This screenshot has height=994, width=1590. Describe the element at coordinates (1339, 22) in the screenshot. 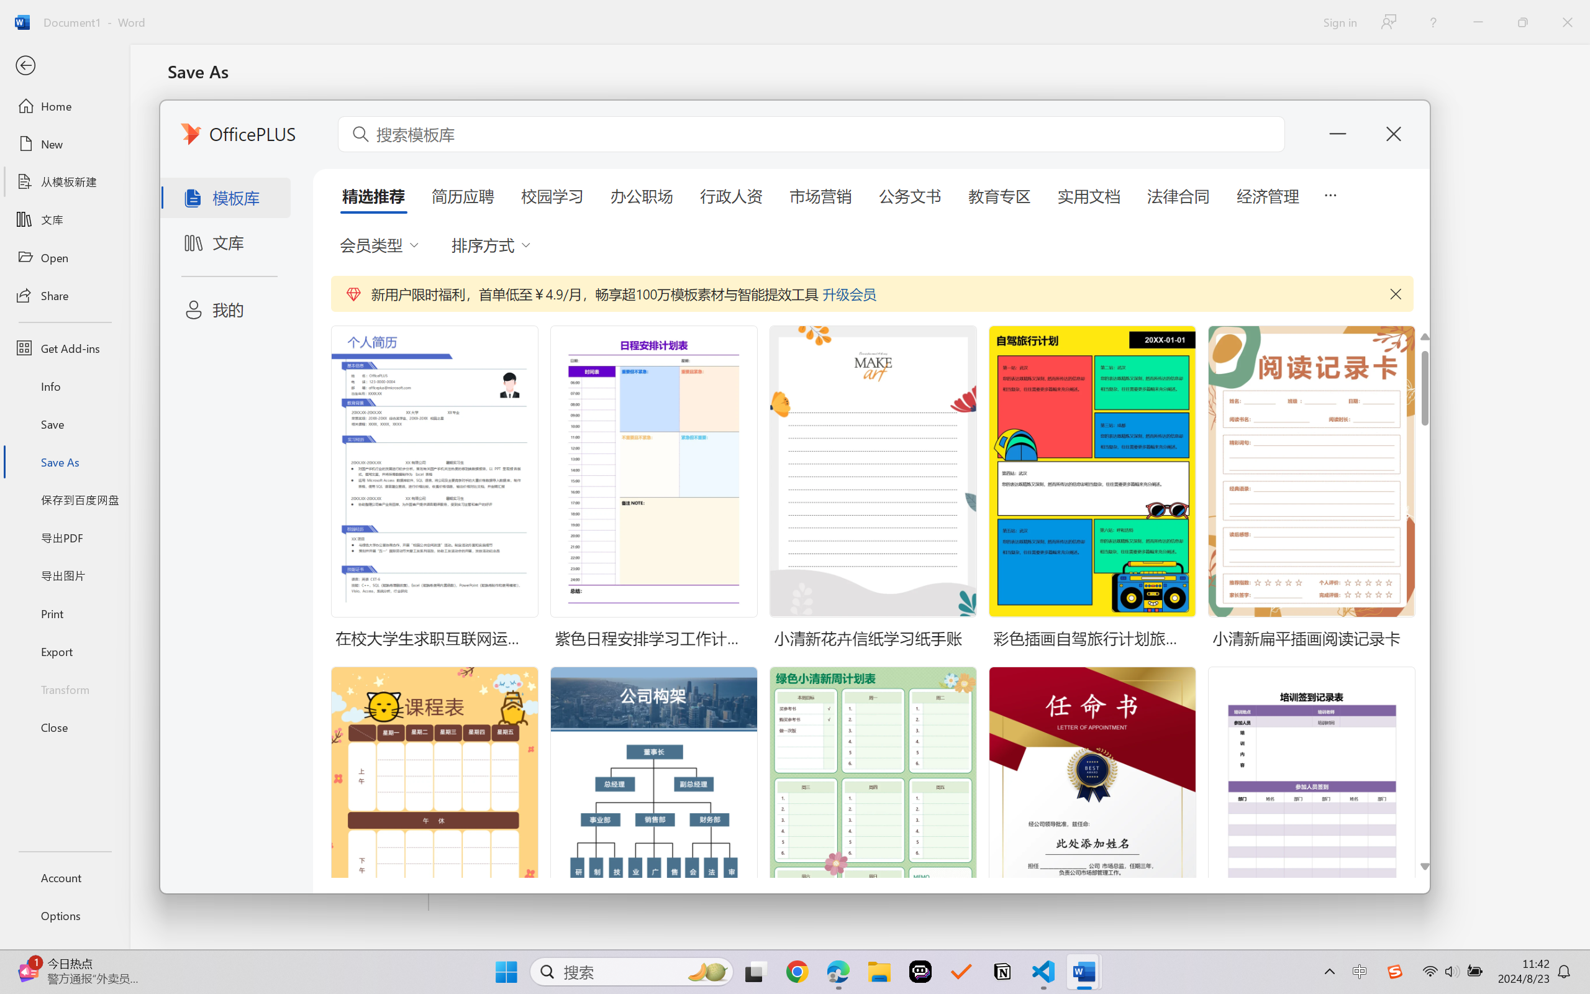

I see `Sign in` at that location.